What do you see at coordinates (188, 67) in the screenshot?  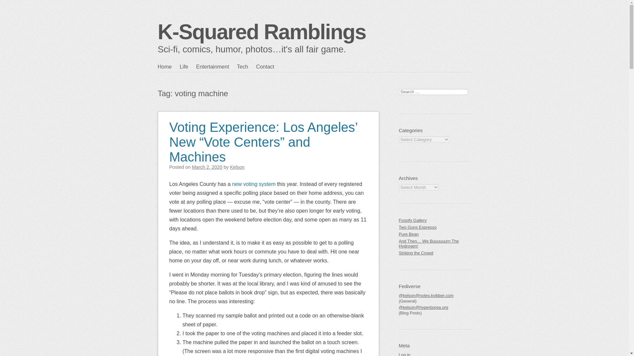 I see `Life` at bounding box center [188, 67].